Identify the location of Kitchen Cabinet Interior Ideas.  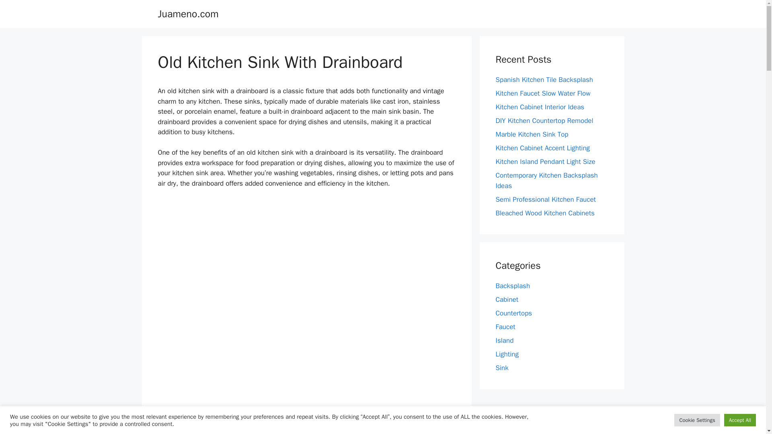
(540, 107).